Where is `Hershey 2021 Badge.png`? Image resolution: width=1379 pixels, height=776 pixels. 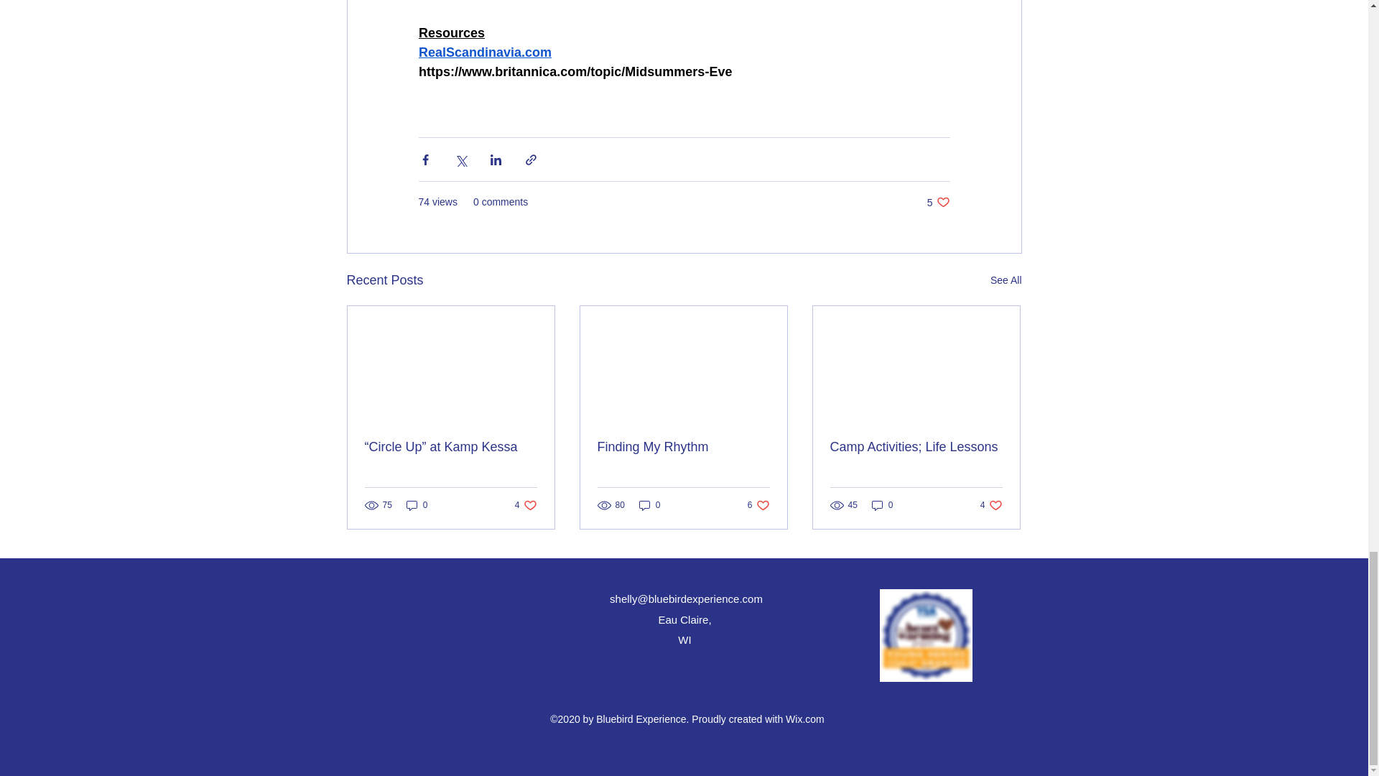
Hershey 2021 Badge.png is located at coordinates (925, 635).